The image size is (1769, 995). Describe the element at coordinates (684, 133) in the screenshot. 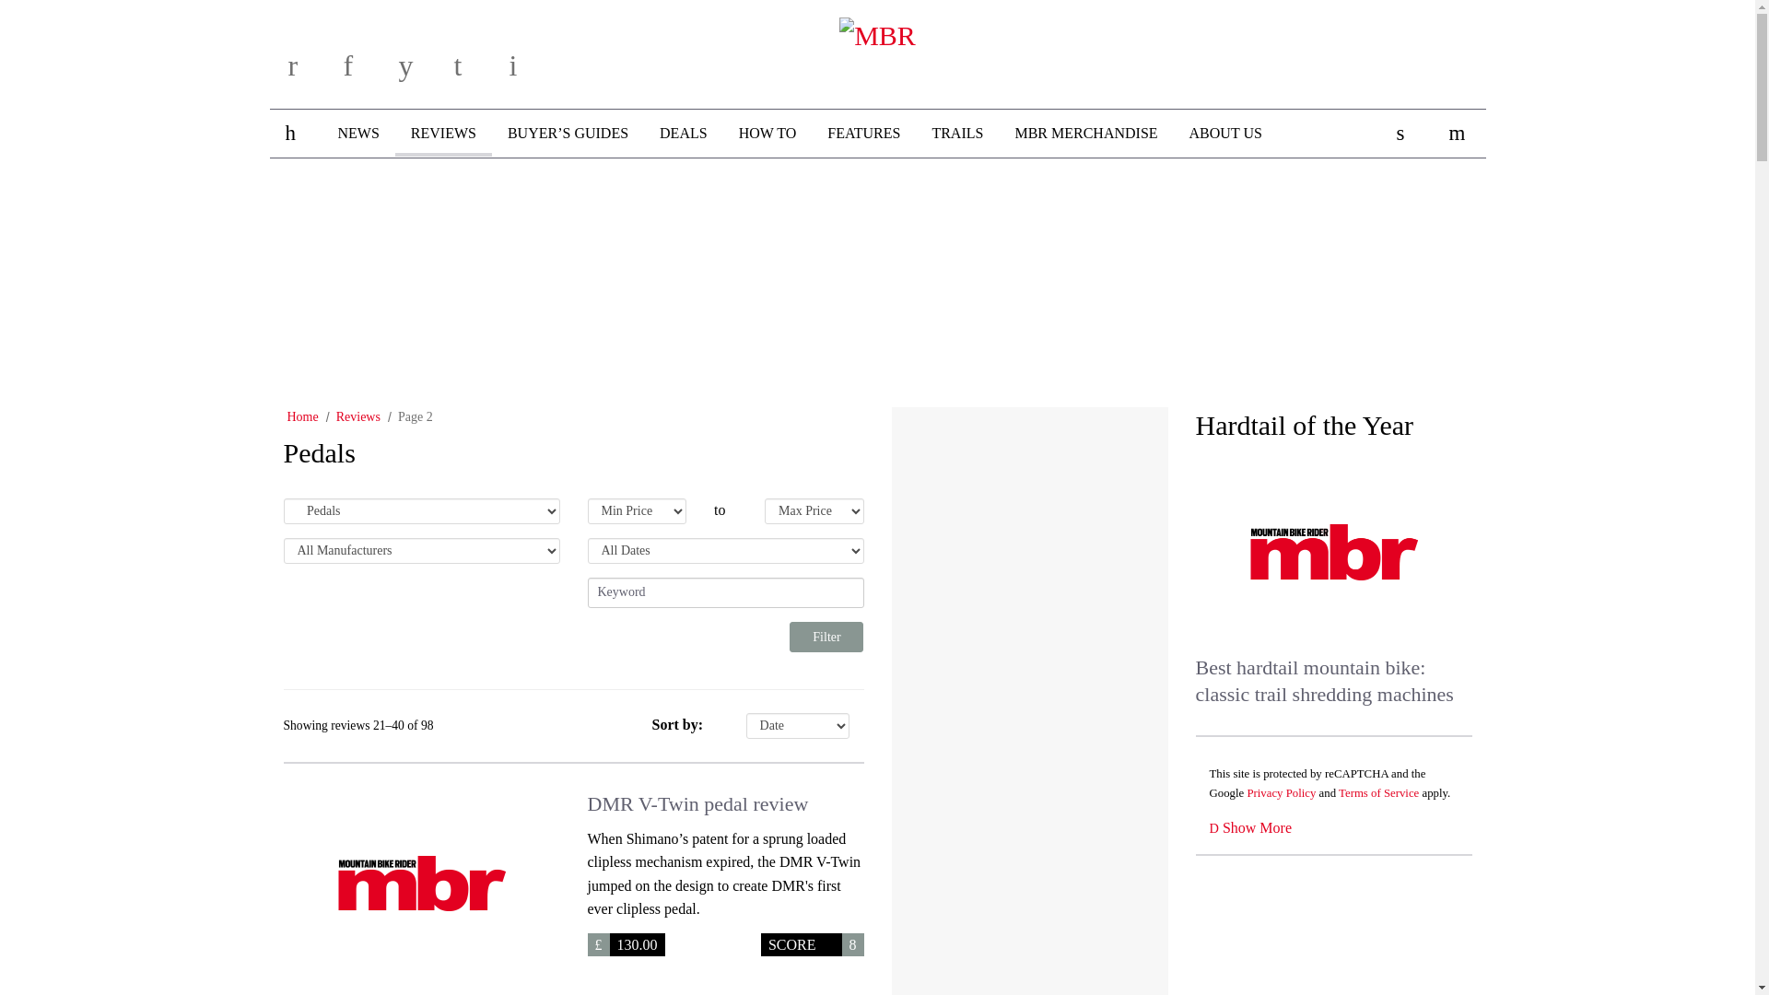

I see `DEALS` at that location.